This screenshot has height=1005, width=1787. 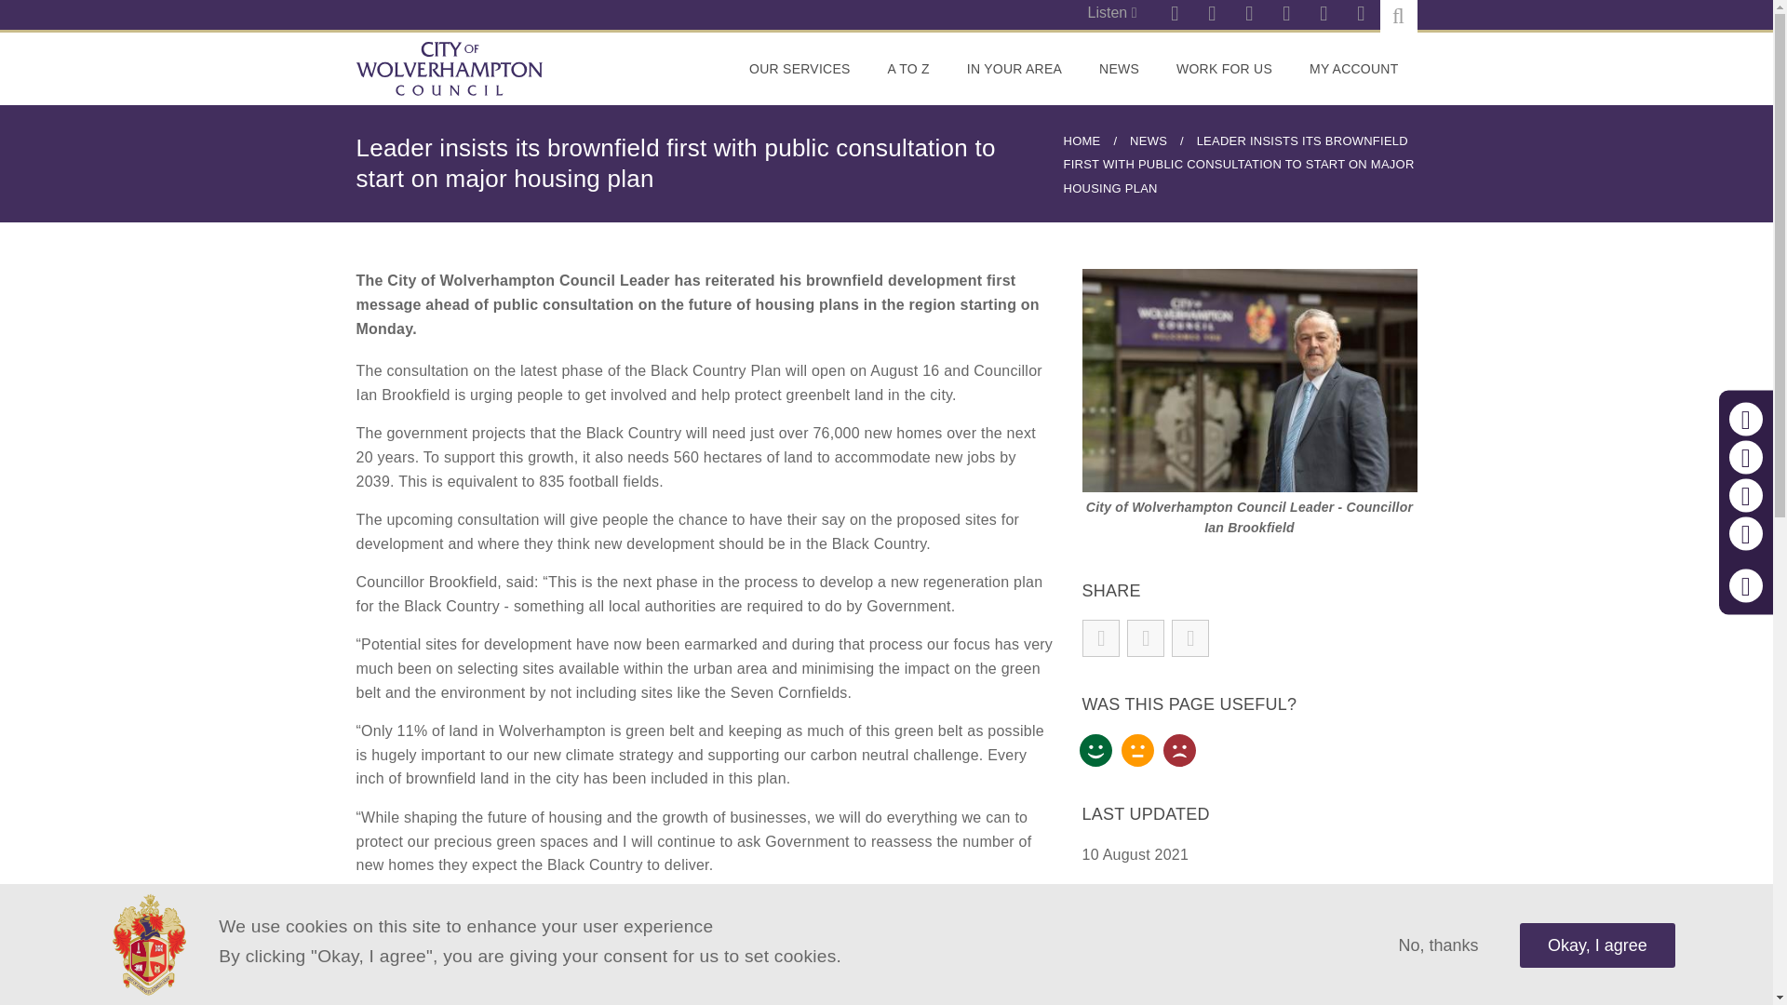 What do you see at coordinates (1082, 140) in the screenshot?
I see `HOME` at bounding box center [1082, 140].